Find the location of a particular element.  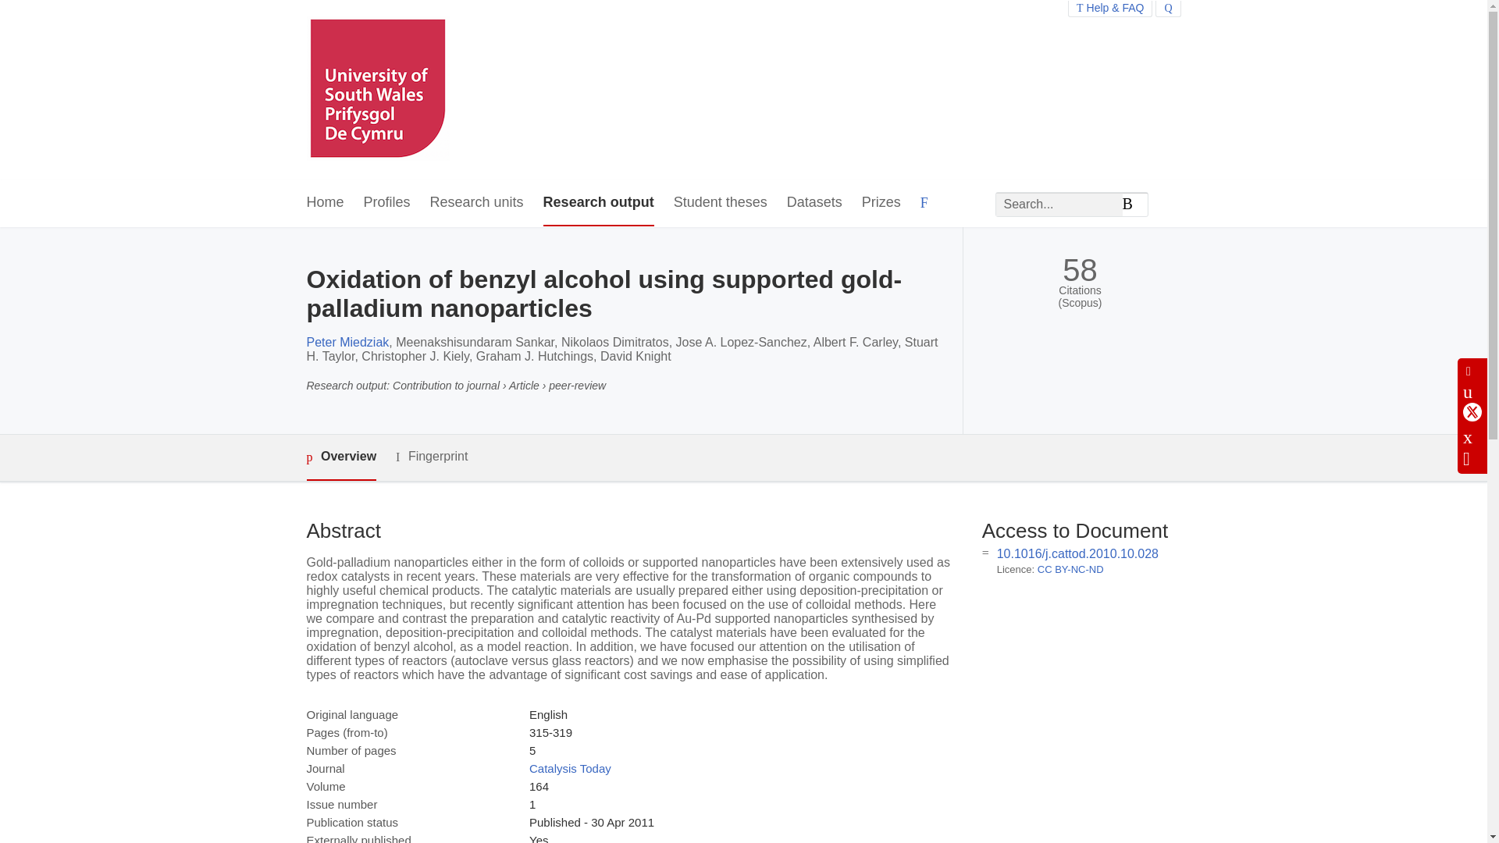

Fingerprint is located at coordinates (431, 457).